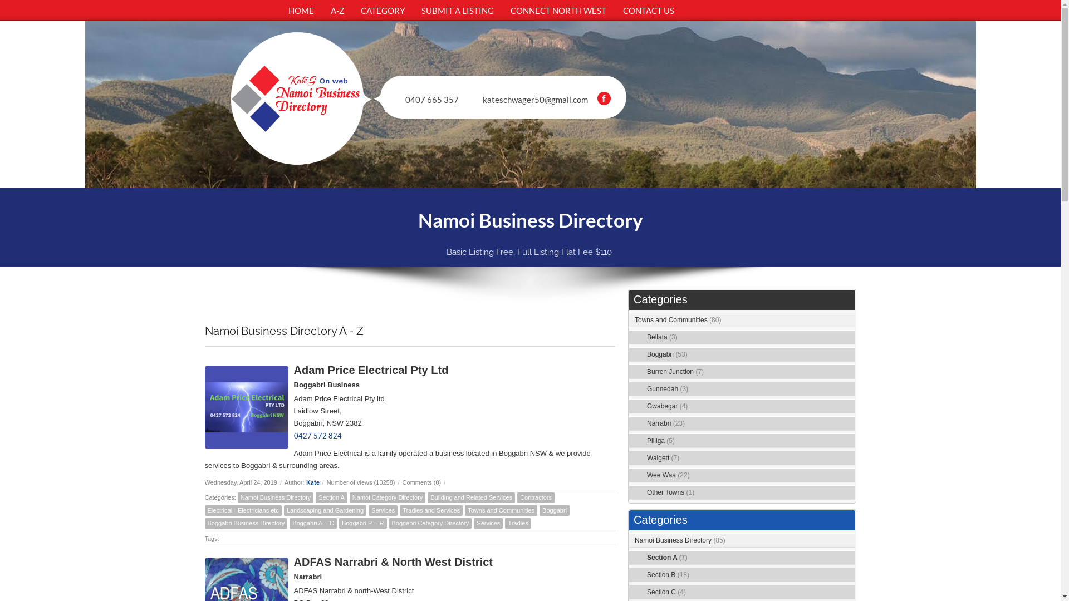 The image size is (1069, 601). I want to click on Wee Waa (22), so click(668, 475).